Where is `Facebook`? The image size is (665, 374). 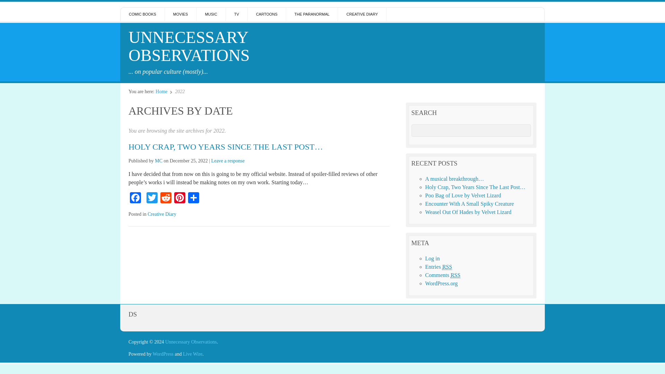 Facebook is located at coordinates (135, 198).